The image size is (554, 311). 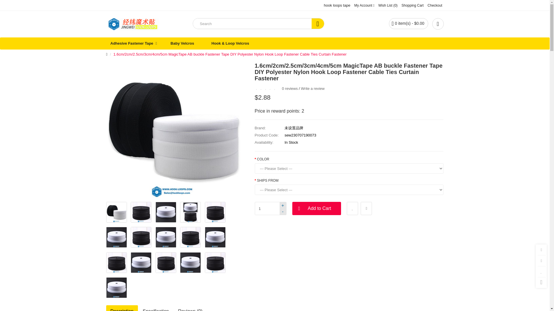 I want to click on My Account, so click(x=364, y=5).